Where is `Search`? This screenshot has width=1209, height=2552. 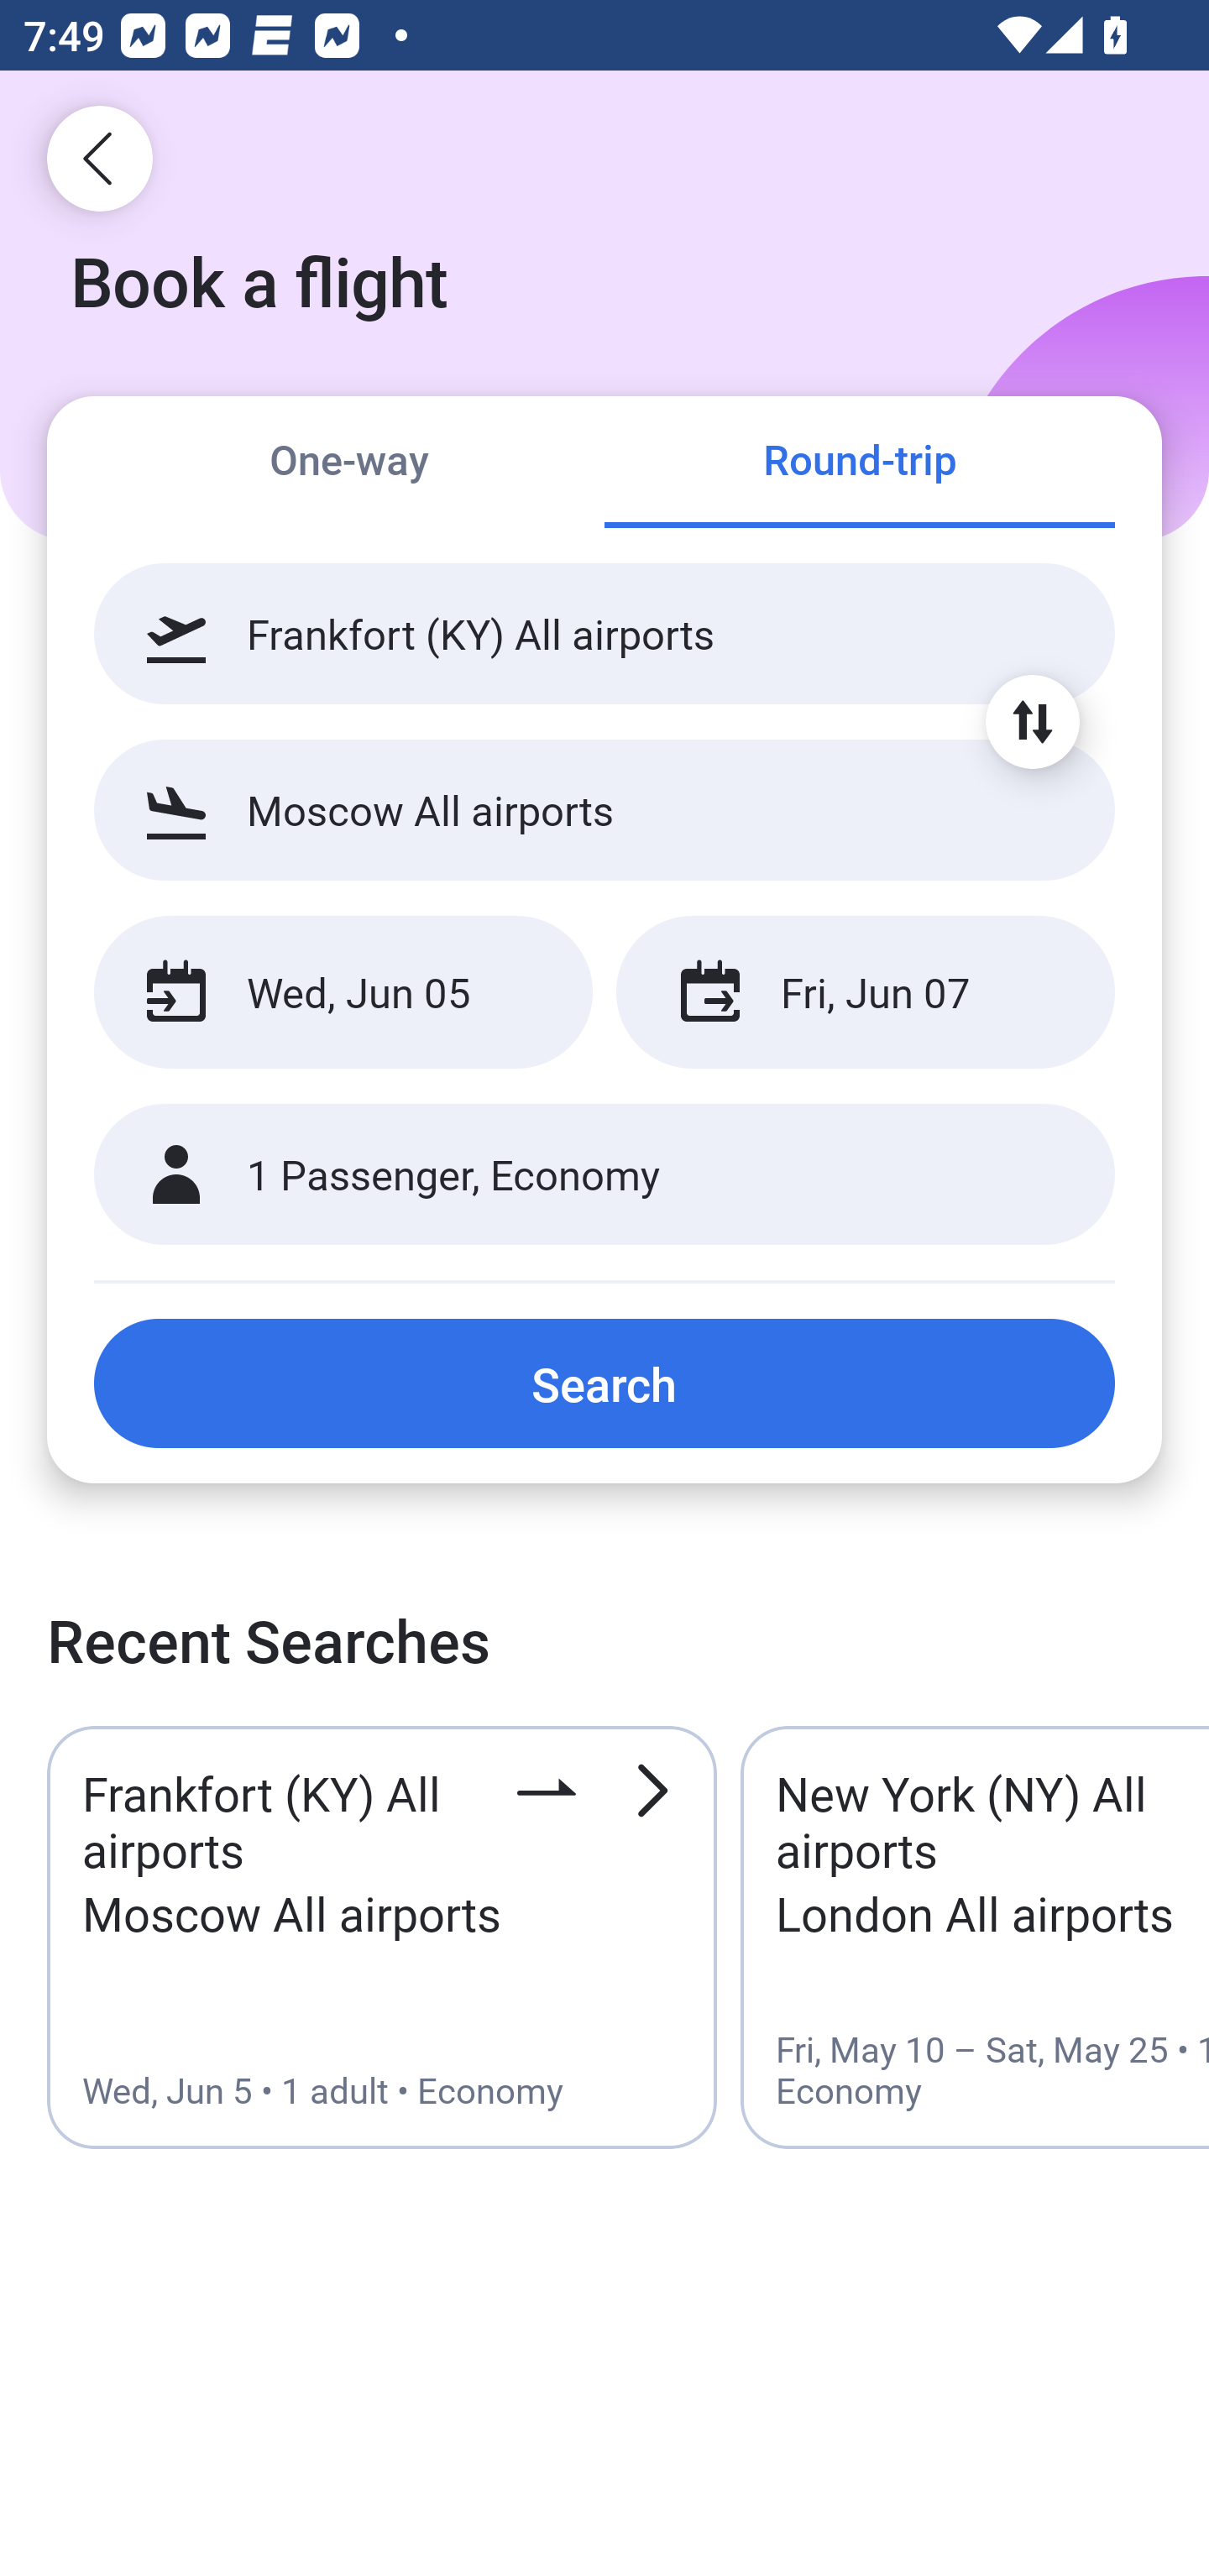
Search is located at coordinates (604, 1383).